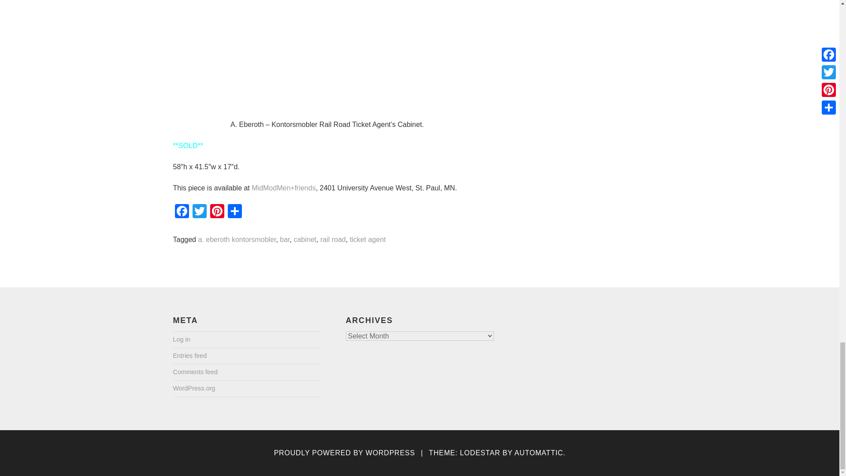 The image size is (846, 476). I want to click on WordPress.org, so click(193, 389).